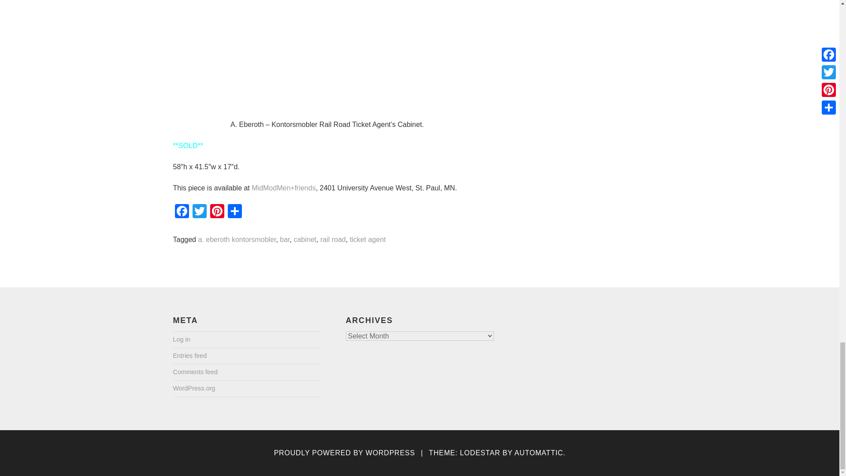 The image size is (846, 476). I want to click on WordPress.org, so click(193, 389).